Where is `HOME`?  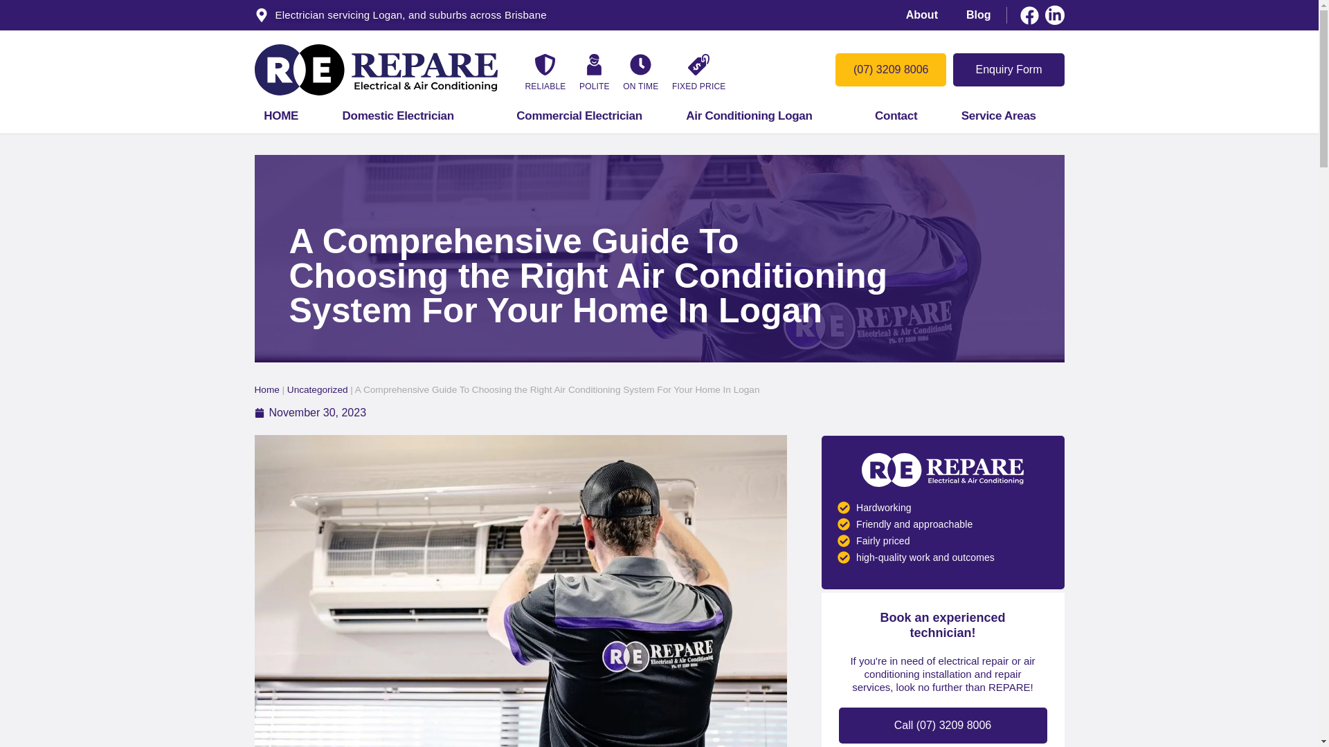 HOME is located at coordinates (281, 116).